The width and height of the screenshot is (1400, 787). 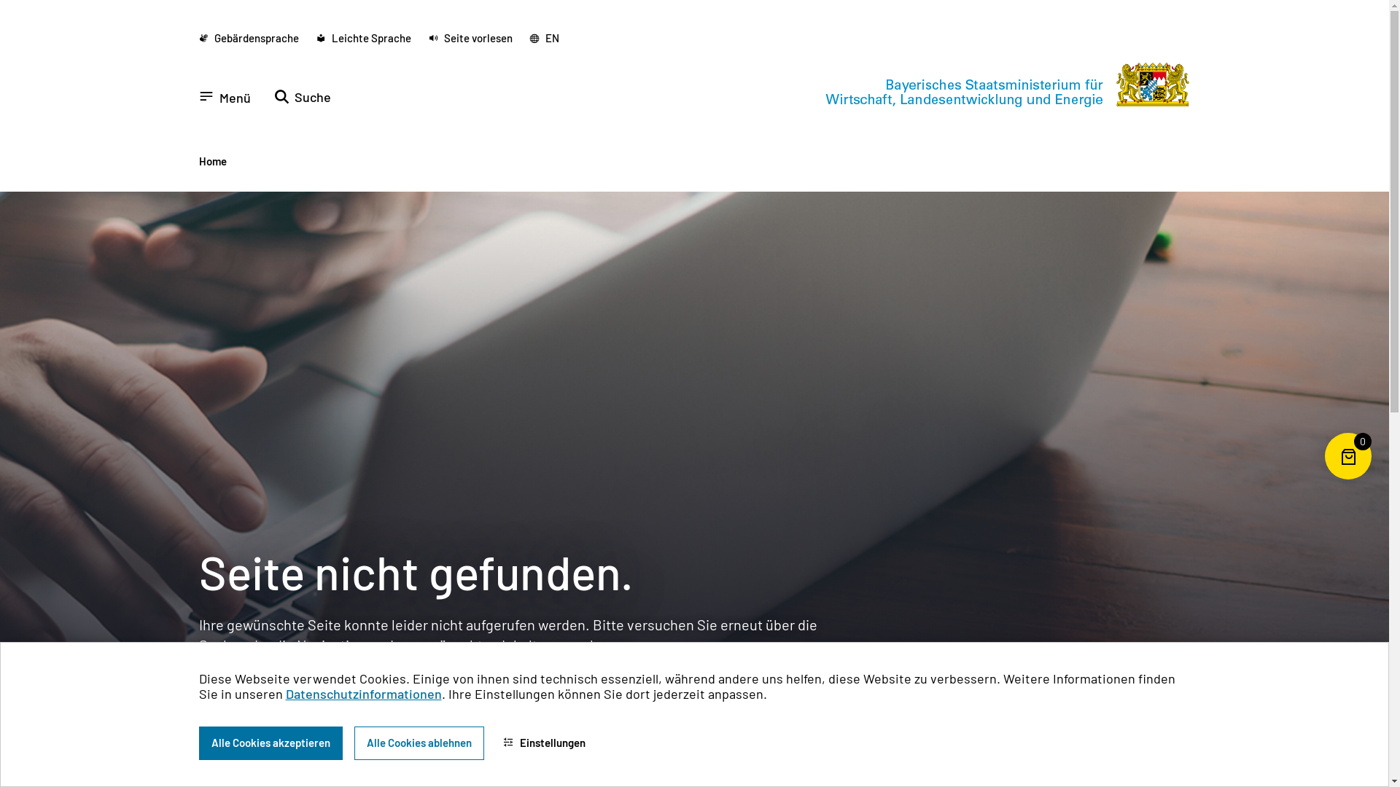 What do you see at coordinates (544, 39) in the screenshot?
I see `EN` at bounding box center [544, 39].